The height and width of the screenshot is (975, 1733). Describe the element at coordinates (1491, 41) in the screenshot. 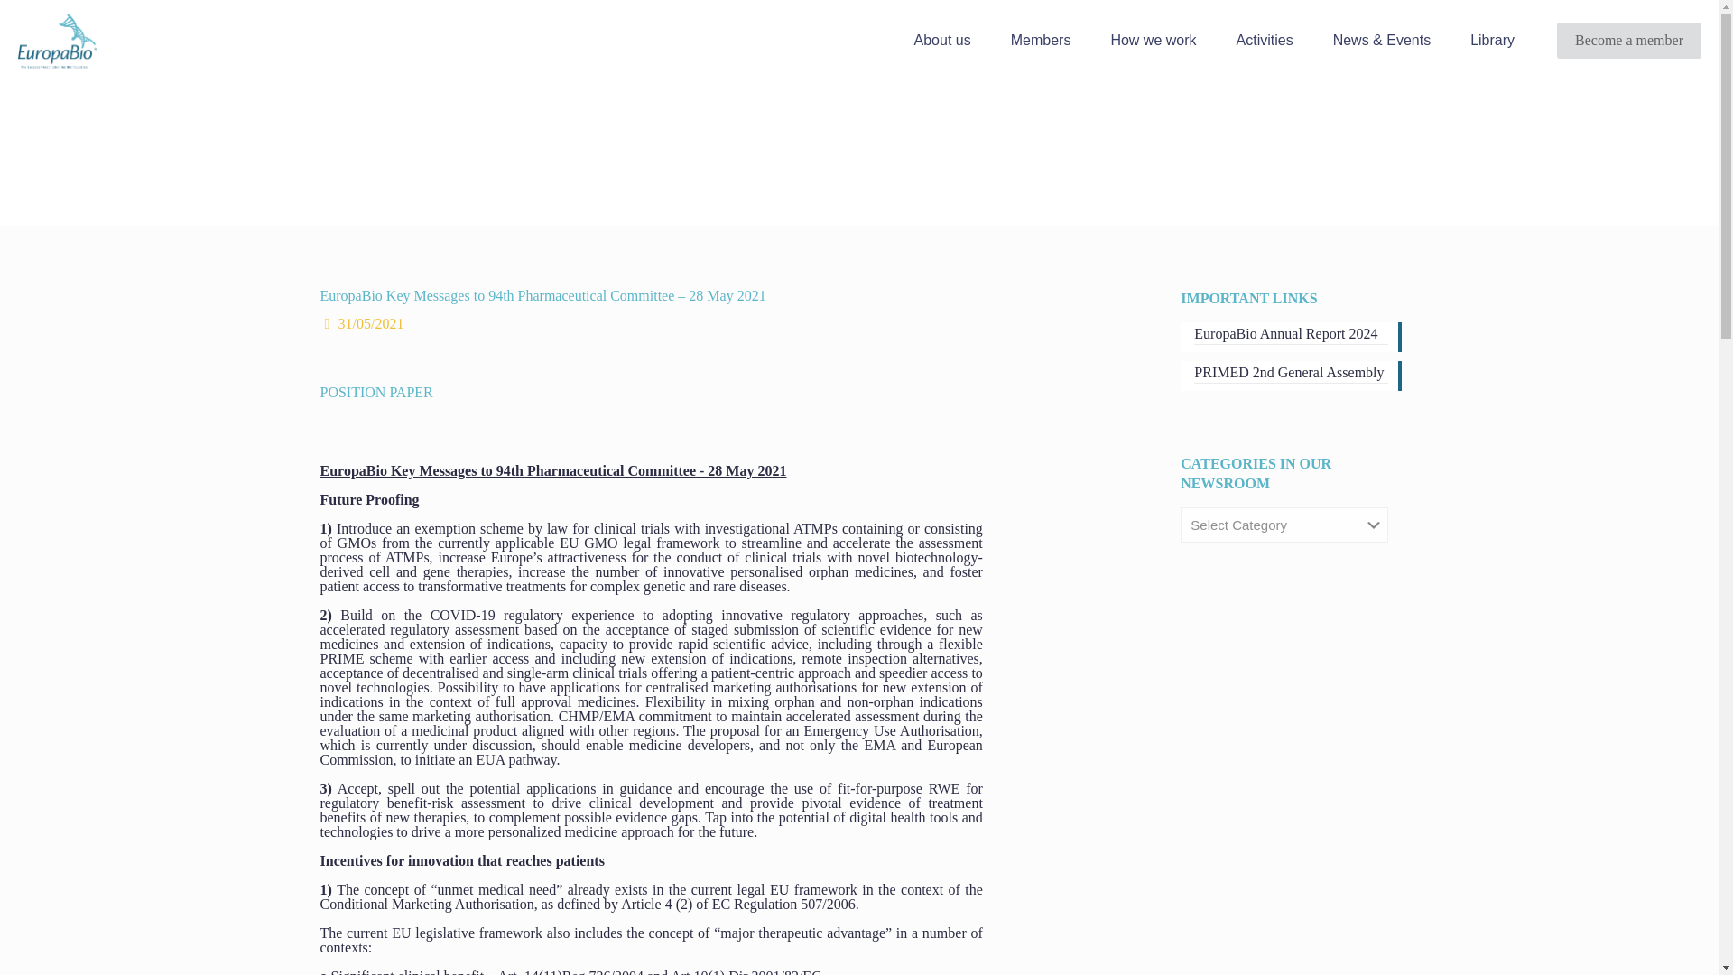

I see `Library` at that location.